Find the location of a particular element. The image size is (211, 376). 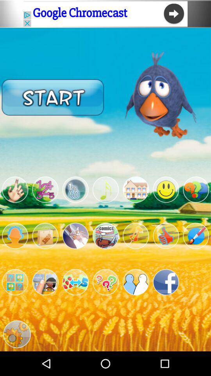

click to start is located at coordinates (53, 97).